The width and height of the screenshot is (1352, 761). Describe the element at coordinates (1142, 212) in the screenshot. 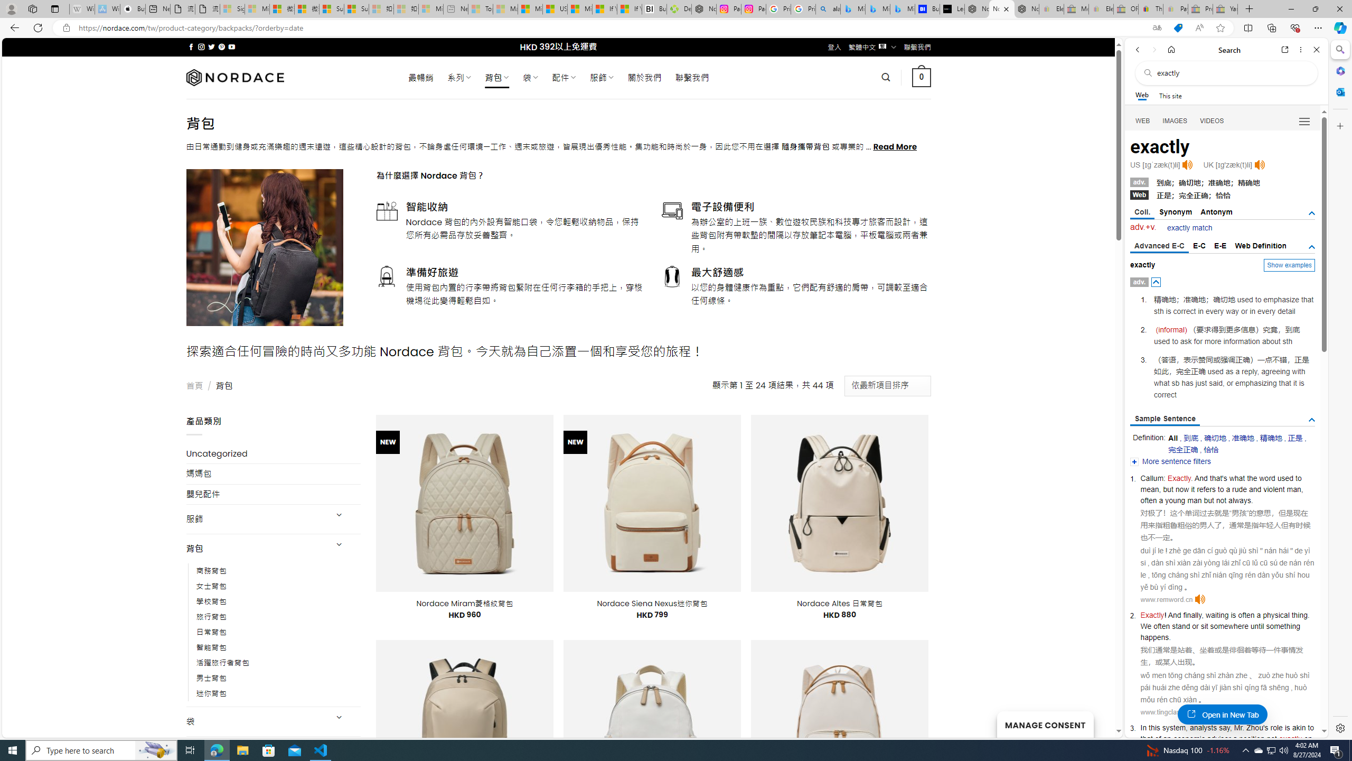

I see `Coll.` at that location.